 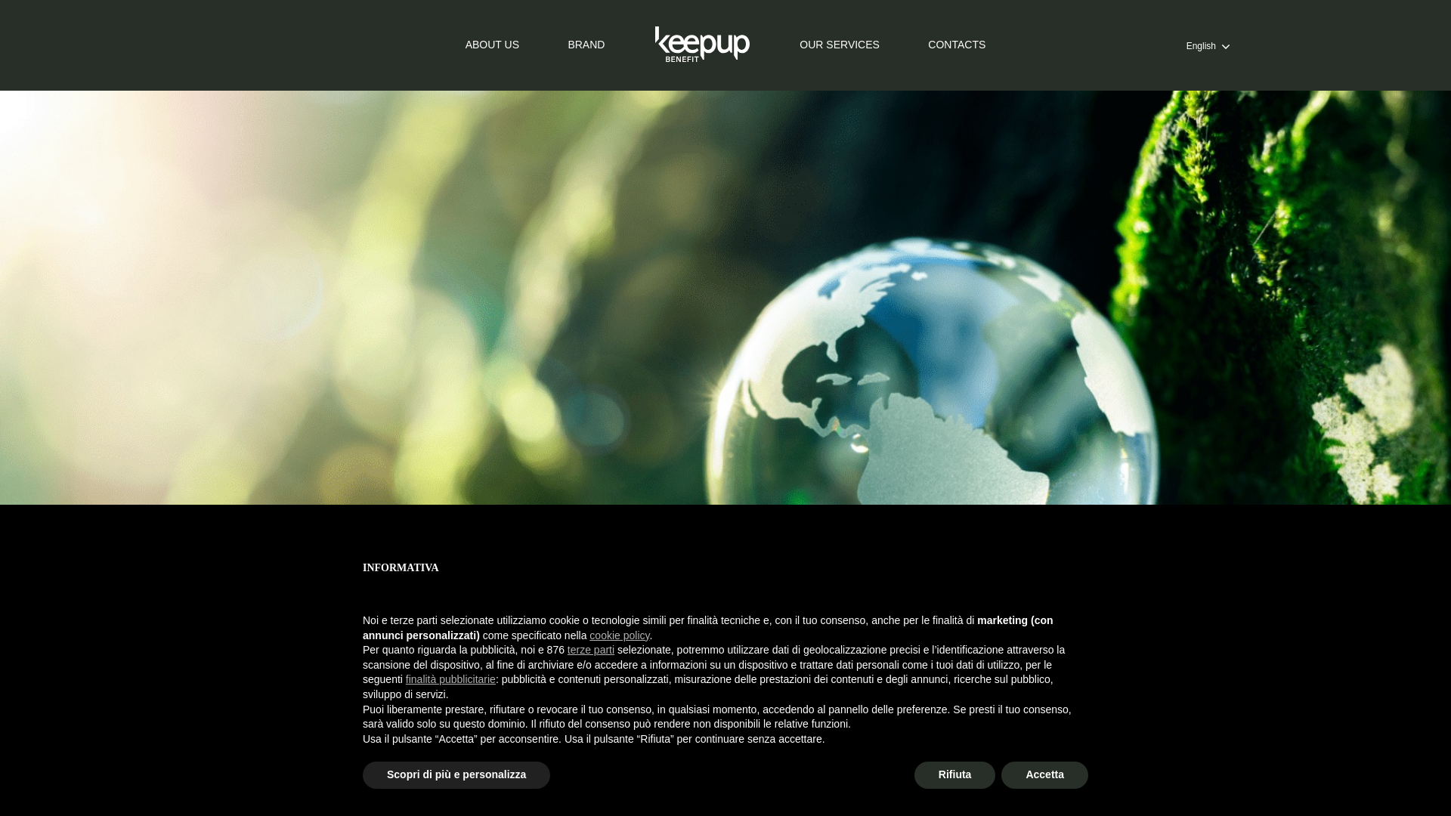 What do you see at coordinates (618, 635) in the screenshot?
I see `cookie policy` at bounding box center [618, 635].